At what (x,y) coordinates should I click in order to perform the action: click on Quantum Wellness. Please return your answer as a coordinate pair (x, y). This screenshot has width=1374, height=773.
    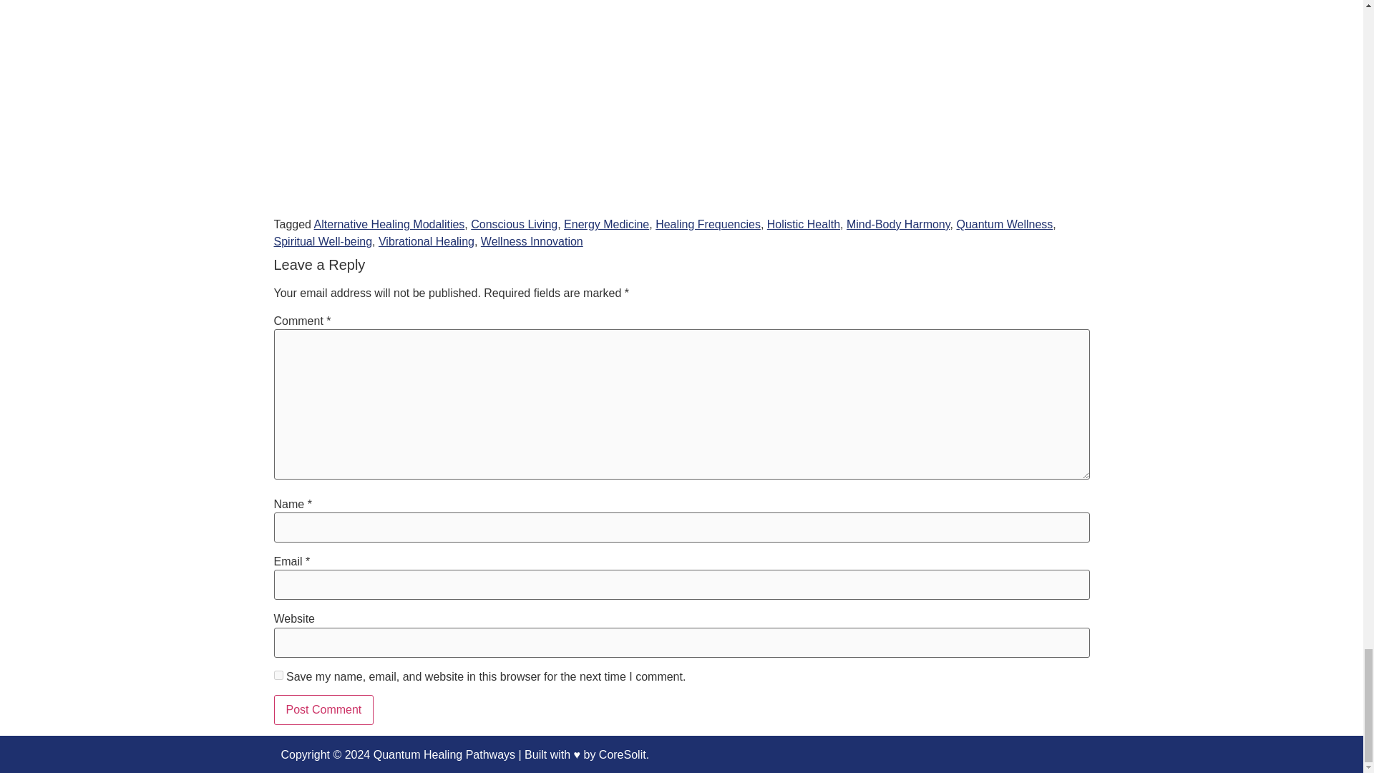
    Looking at the image, I should click on (1004, 223).